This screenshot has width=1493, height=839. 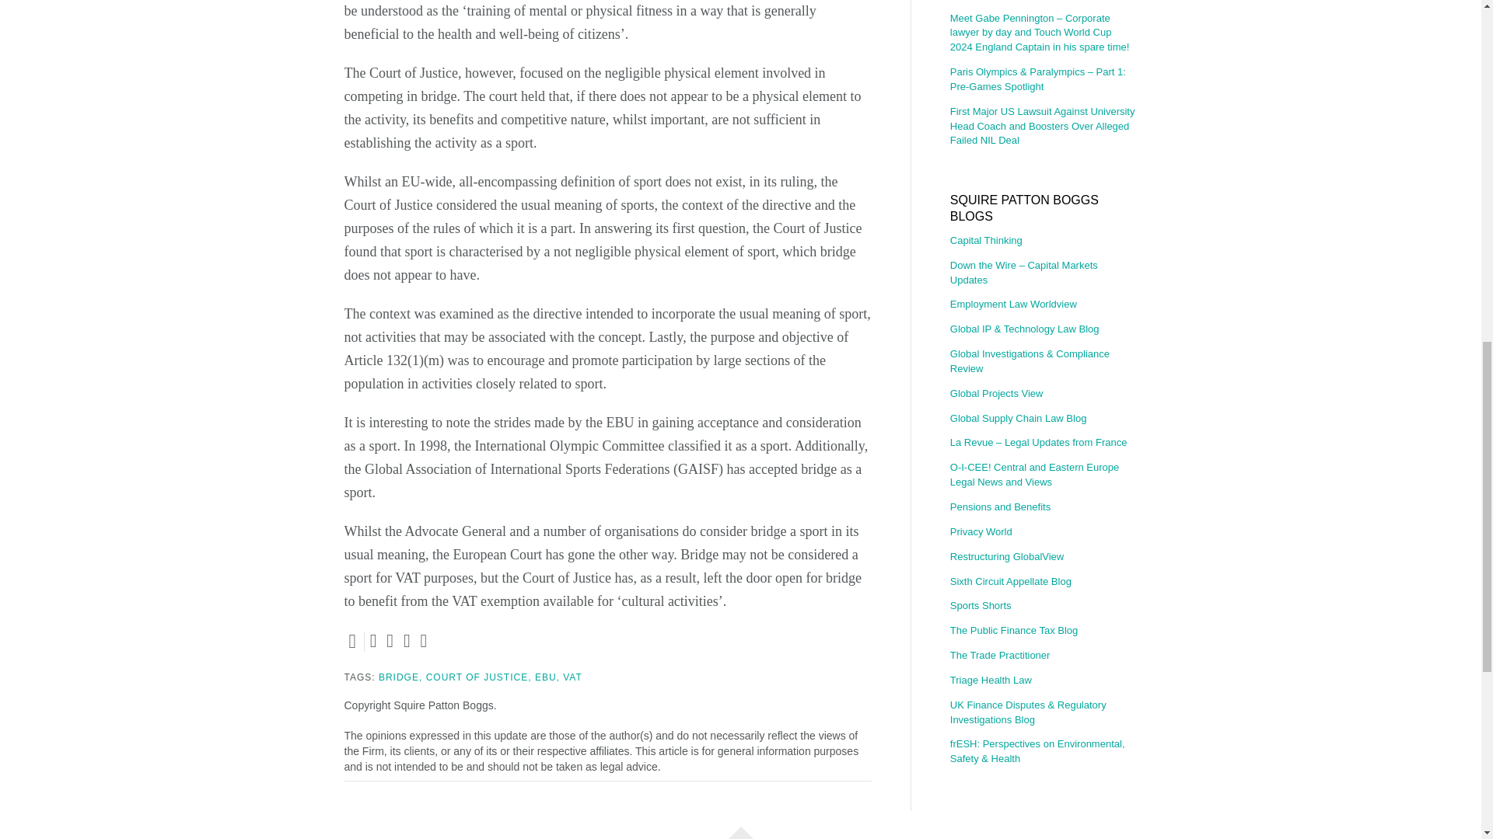 I want to click on Employment Law Worldview, so click(x=1043, y=305).